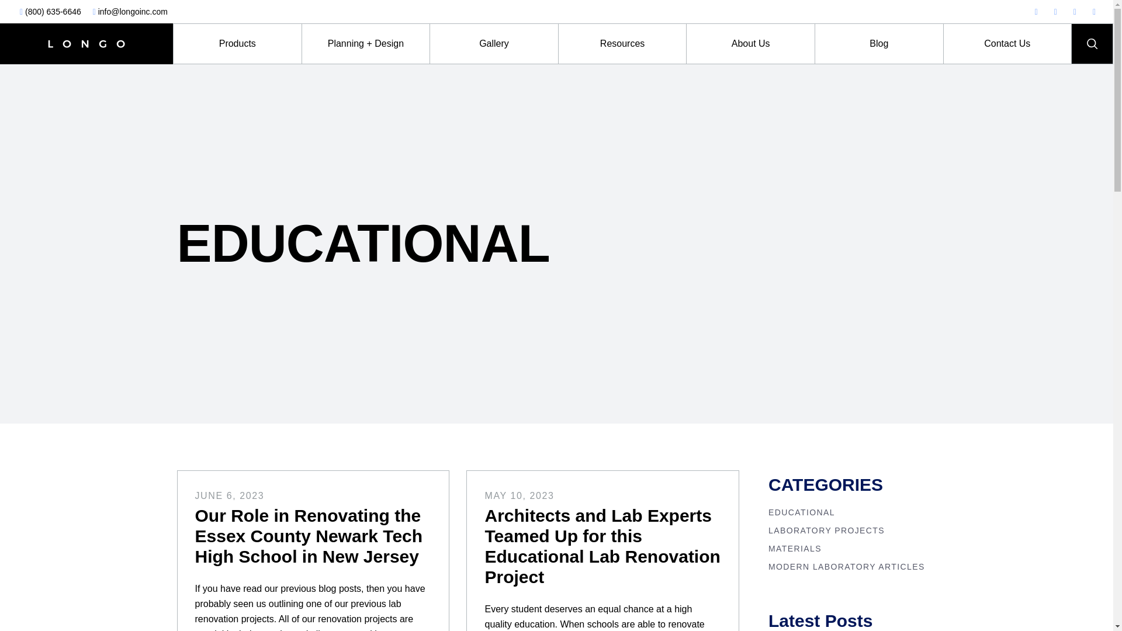 The height and width of the screenshot is (631, 1122). What do you see at coordinates (237, 44) in the screenshot?
I see `Products` at bounding box center [237, 44].